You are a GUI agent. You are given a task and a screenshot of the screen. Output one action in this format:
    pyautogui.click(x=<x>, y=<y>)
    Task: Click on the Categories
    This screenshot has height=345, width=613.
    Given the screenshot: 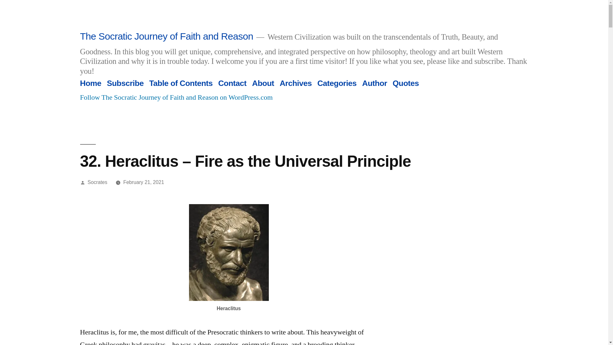 What is the action you would take?
    pyautogui.click(x=337, y=83)
    